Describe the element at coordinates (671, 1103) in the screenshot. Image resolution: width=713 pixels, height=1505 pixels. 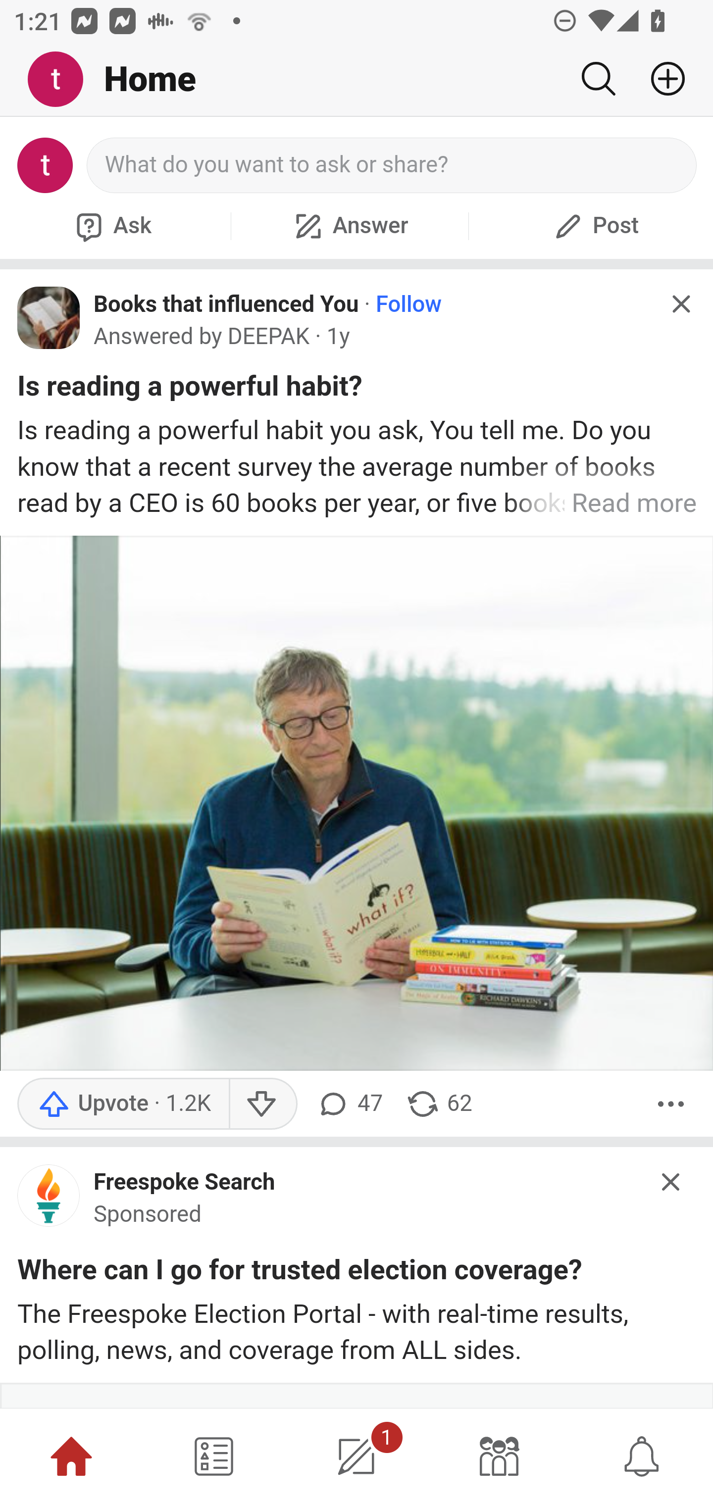
I see `More` at that location.